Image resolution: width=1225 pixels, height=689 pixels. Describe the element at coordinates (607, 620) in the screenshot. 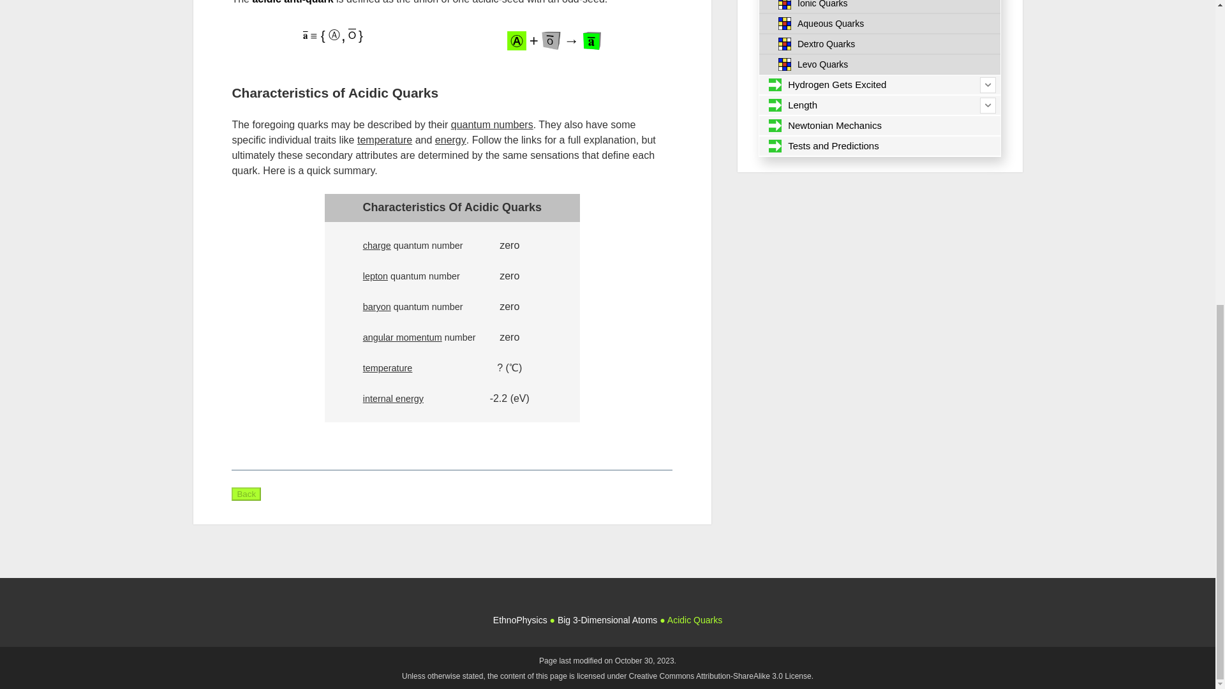

I see `Go to Big 3-Dimensional Atoms.` at that location.